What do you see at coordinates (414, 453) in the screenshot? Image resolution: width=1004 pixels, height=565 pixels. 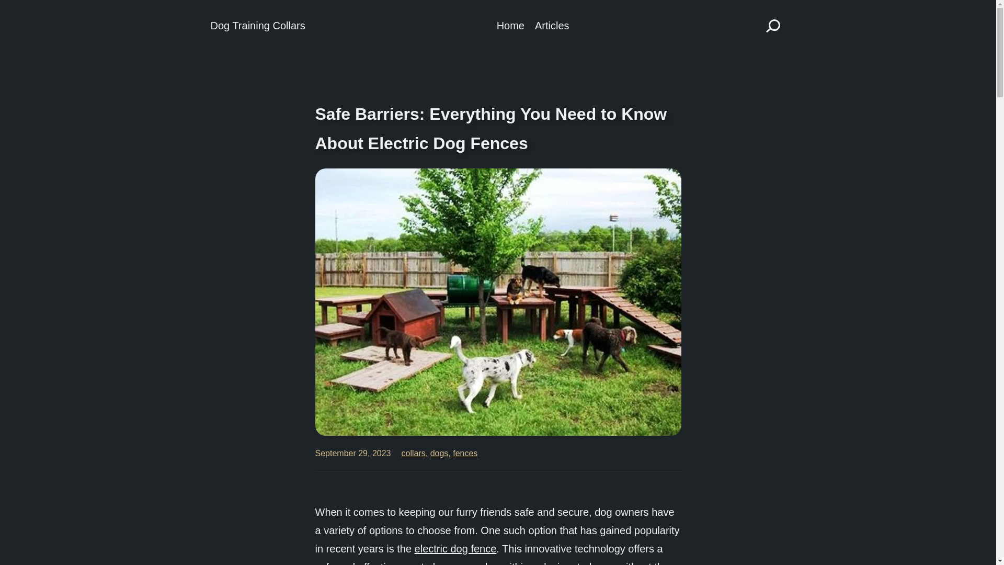 I see `collars` at bounding box center [414, 453].